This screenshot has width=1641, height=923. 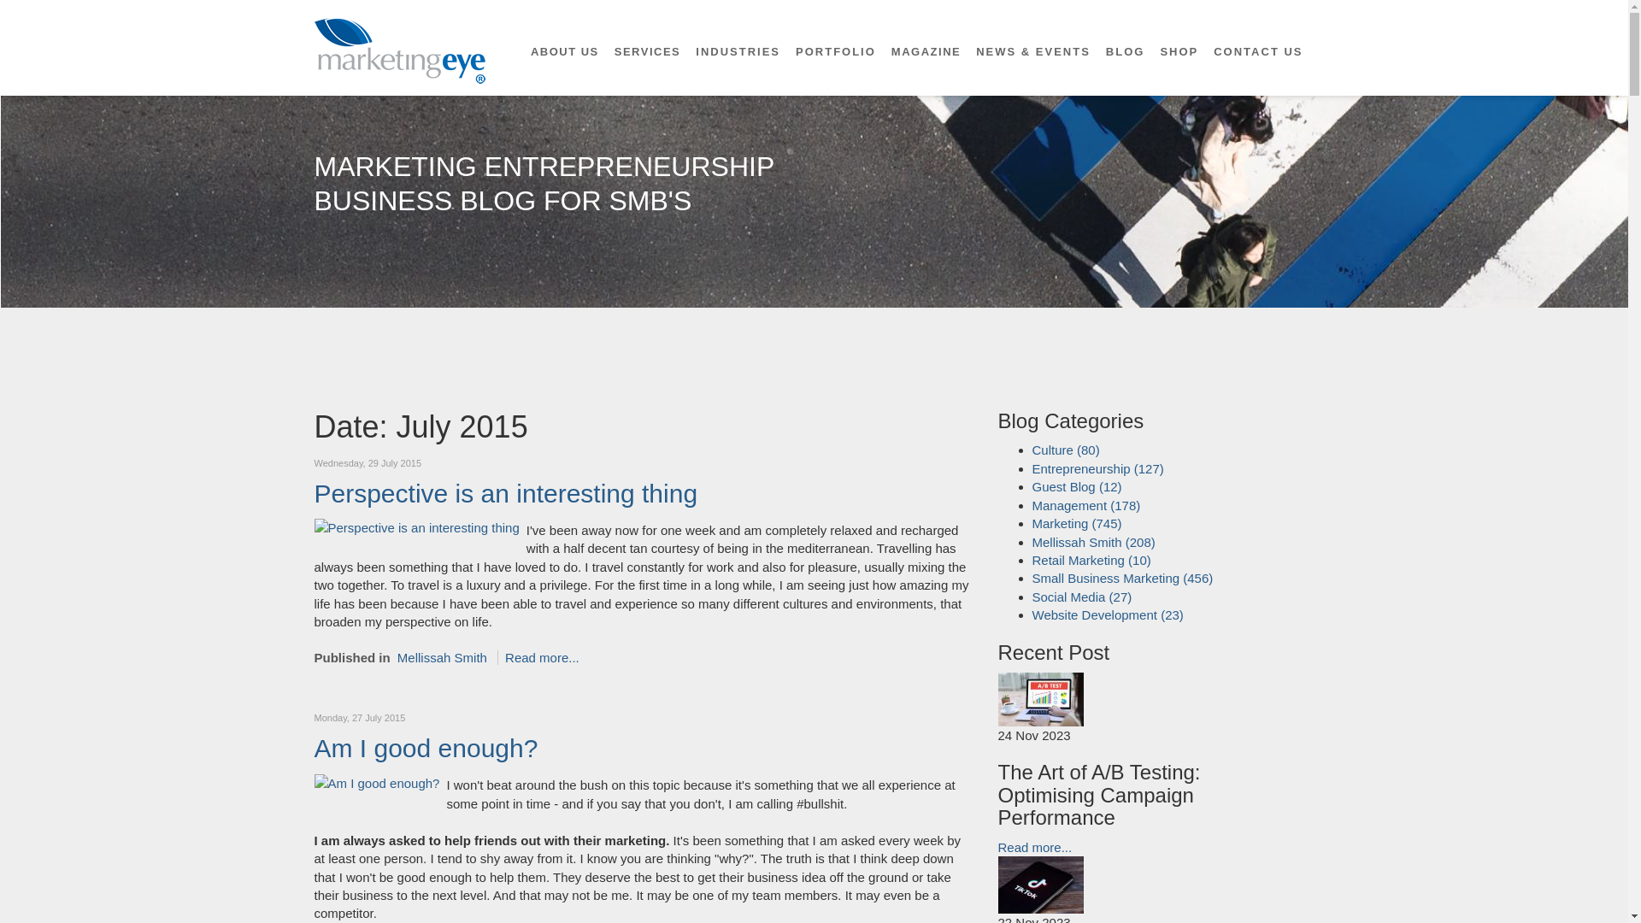 What do you see at coordinates (836, 51) in the screenshot?
I see `PORTFOLIO` at bounding box center [836, 51].